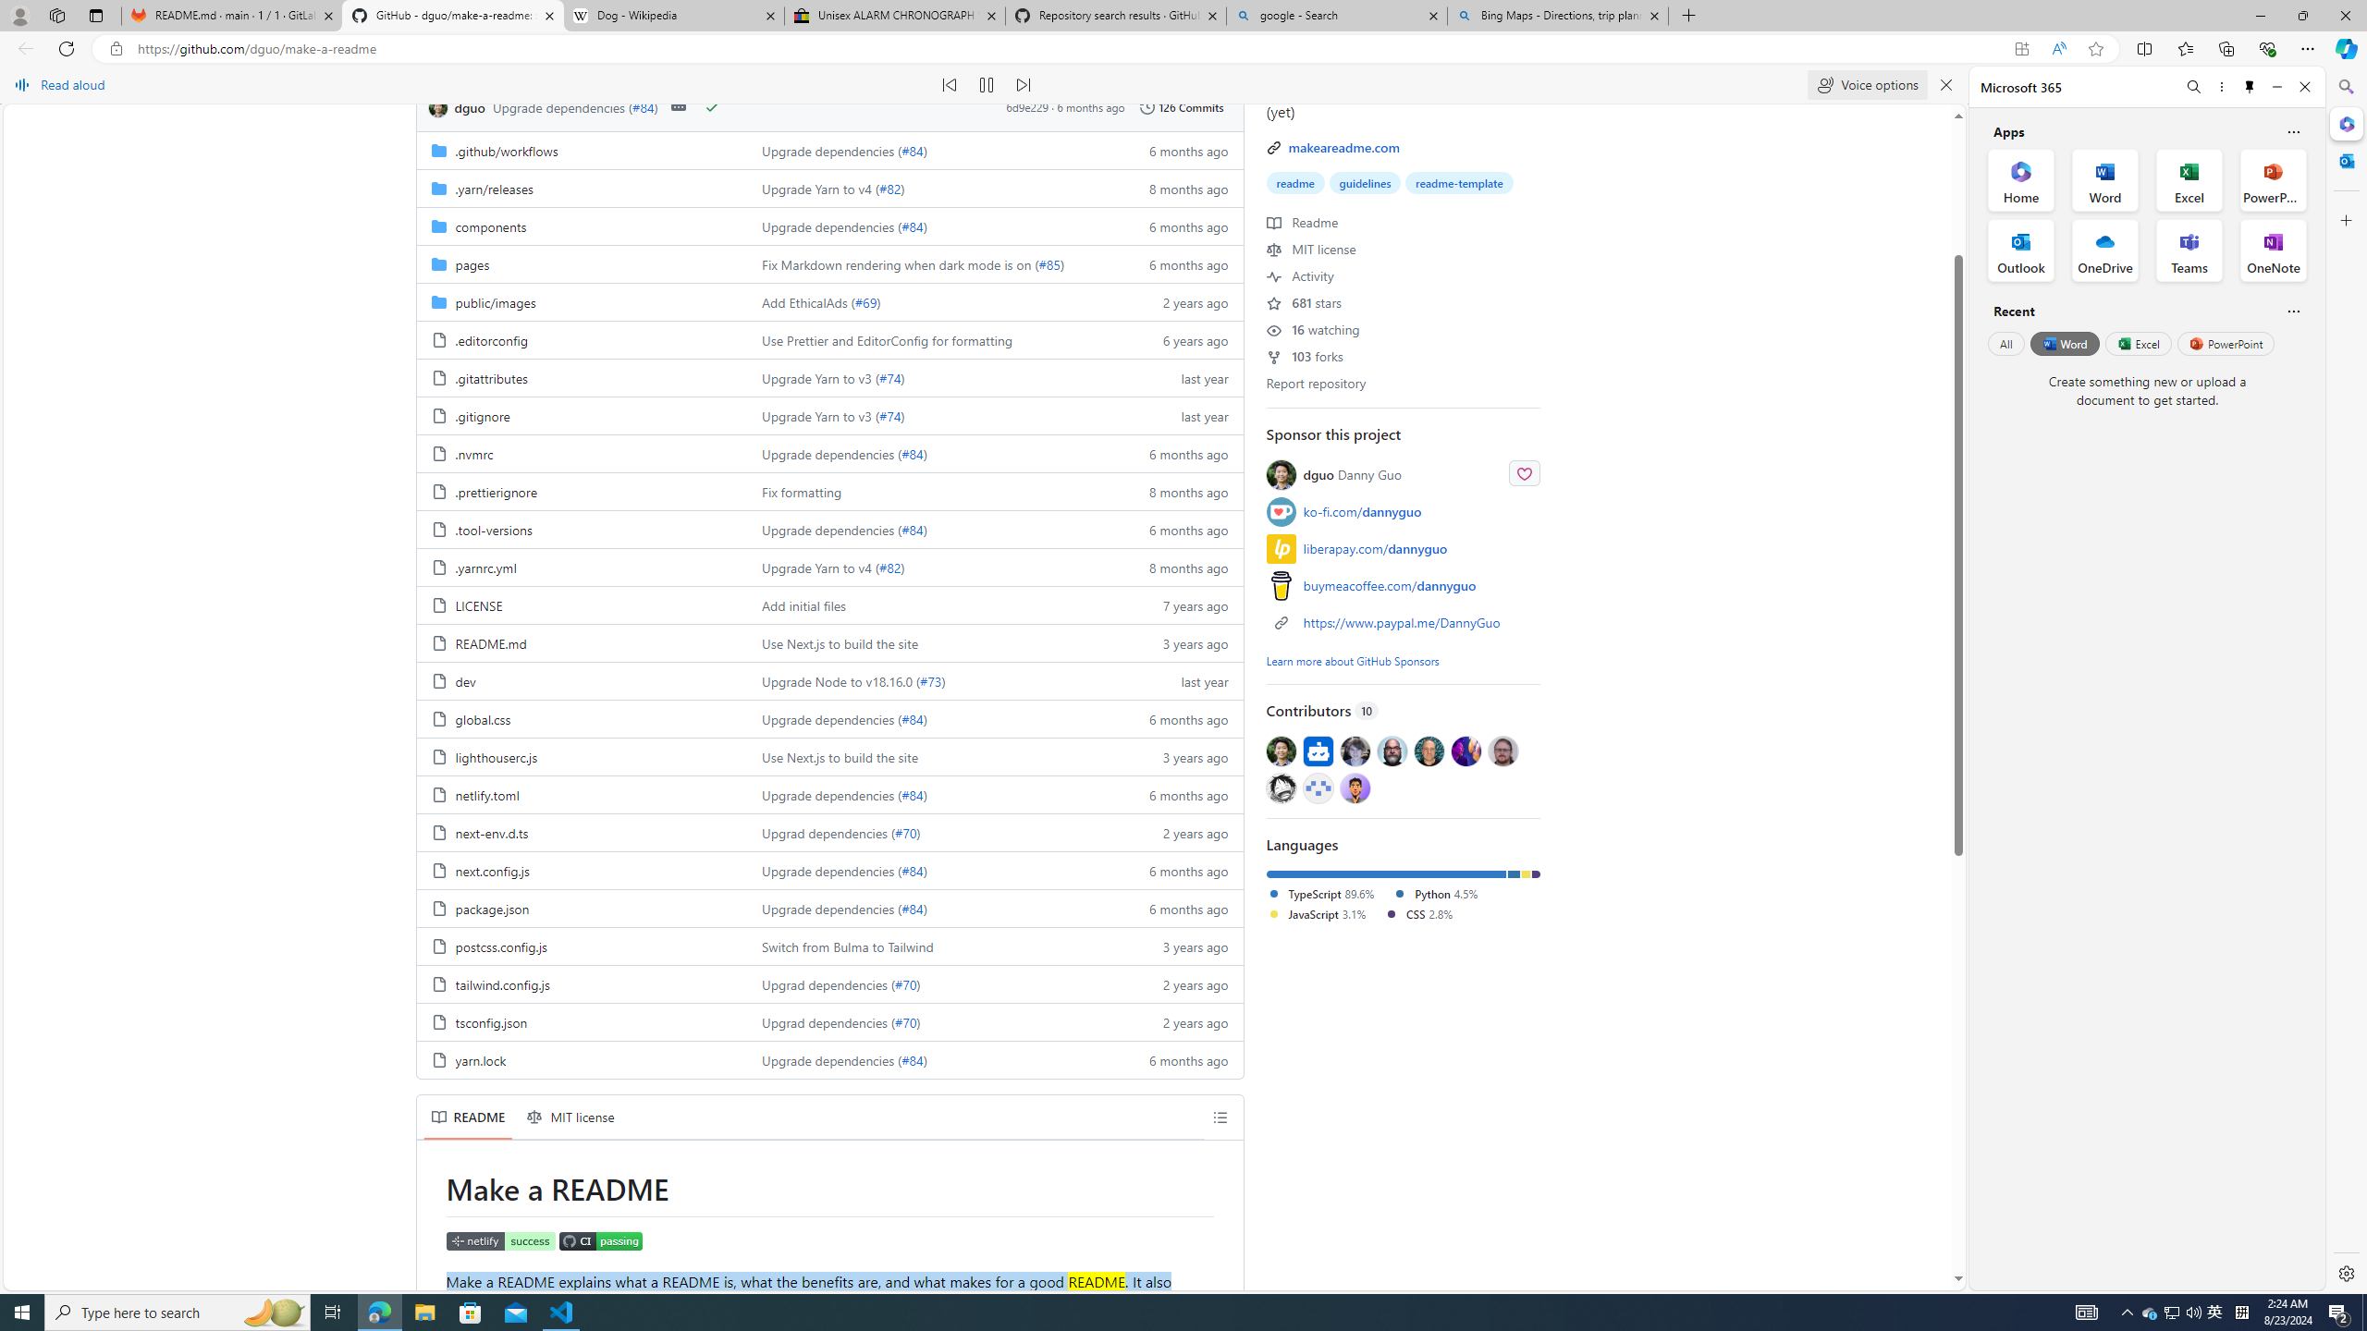 This screenshot has width=2367, height=1331. What do you see at coordinates (440, 107) in the screenshot?
I see `dguo` at bounding box center [440, 107].